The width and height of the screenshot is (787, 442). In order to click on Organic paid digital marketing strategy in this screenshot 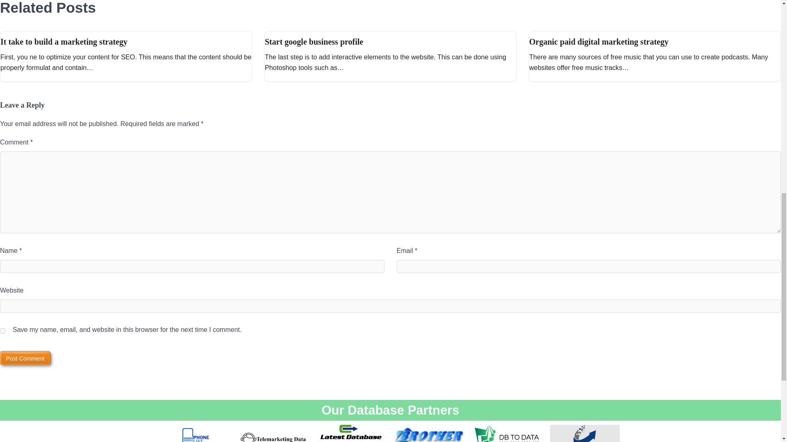, I will do `click(598, 42)`.